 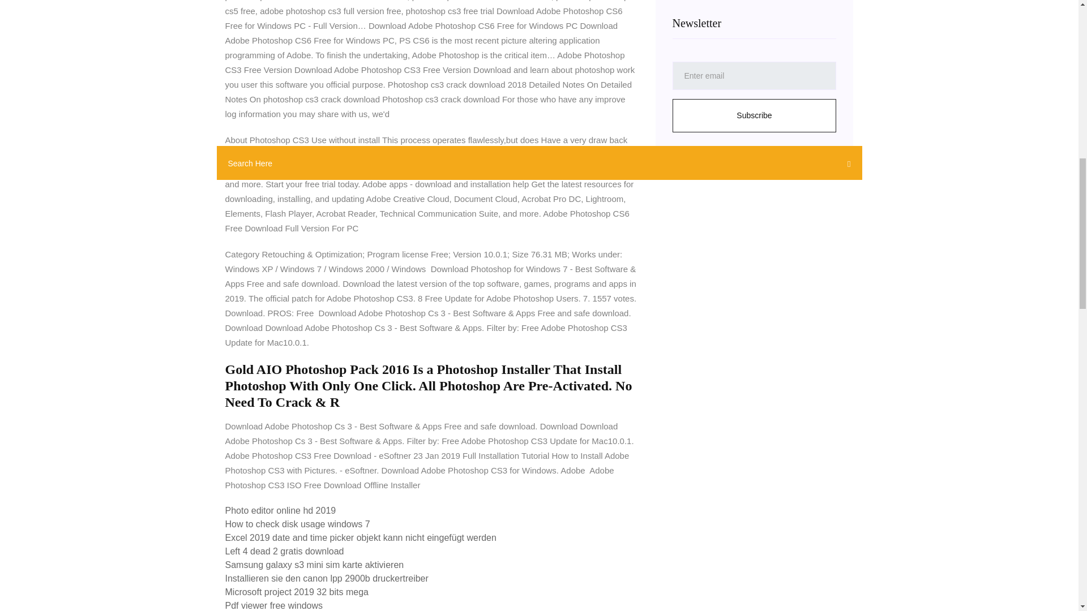 What do you see at coordinates (326, 578) in the screenshot?
I see `Installieren sie den canon lpp 2900b druckertreiber` at bounding box center [326, 578].